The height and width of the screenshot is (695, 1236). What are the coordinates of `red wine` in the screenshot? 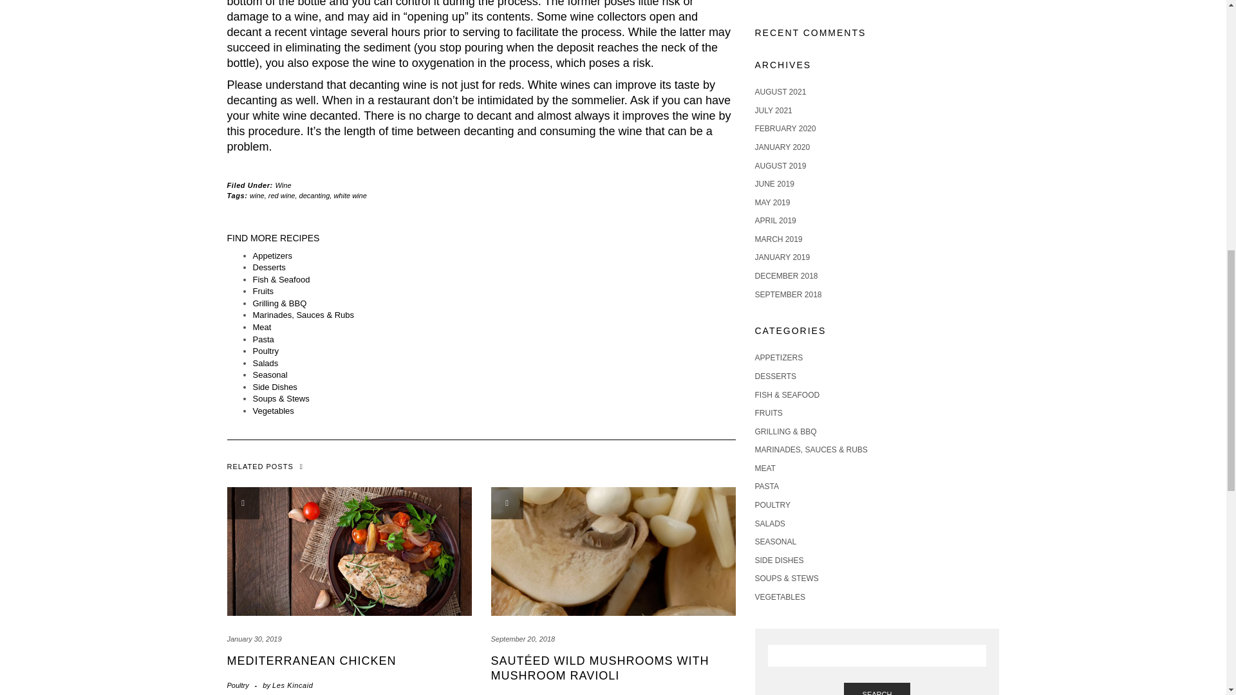 It's located at (281, 196).